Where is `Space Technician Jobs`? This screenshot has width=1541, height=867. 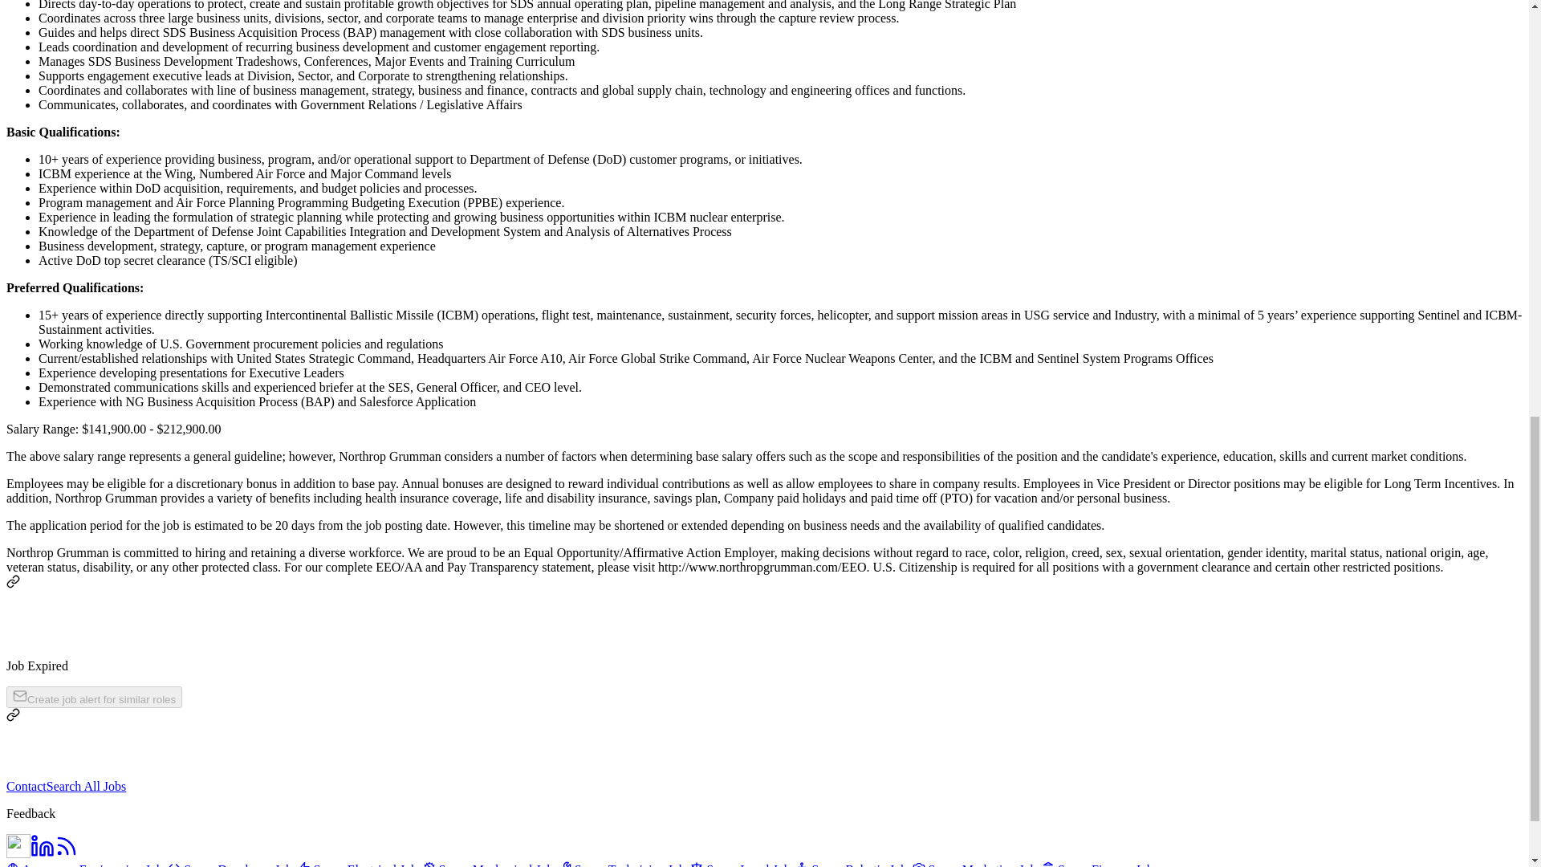
Space Technician Jobs is located at coordinates (624, 864).